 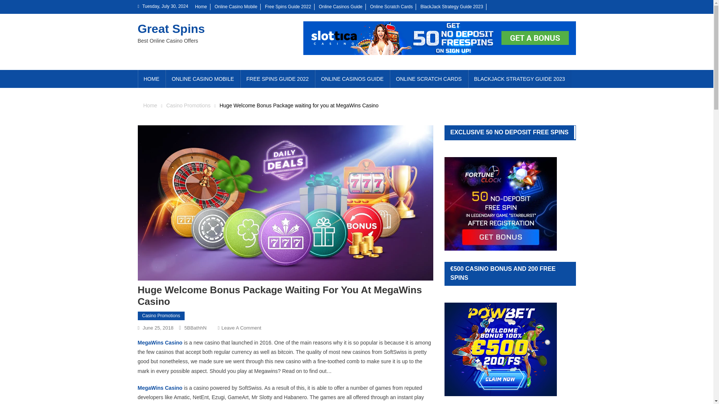 What do you see at coordinates (352, 79) in the screenshot?
I see `ONLINE CASINOS GUIDE` at bounding box center [352, 79].